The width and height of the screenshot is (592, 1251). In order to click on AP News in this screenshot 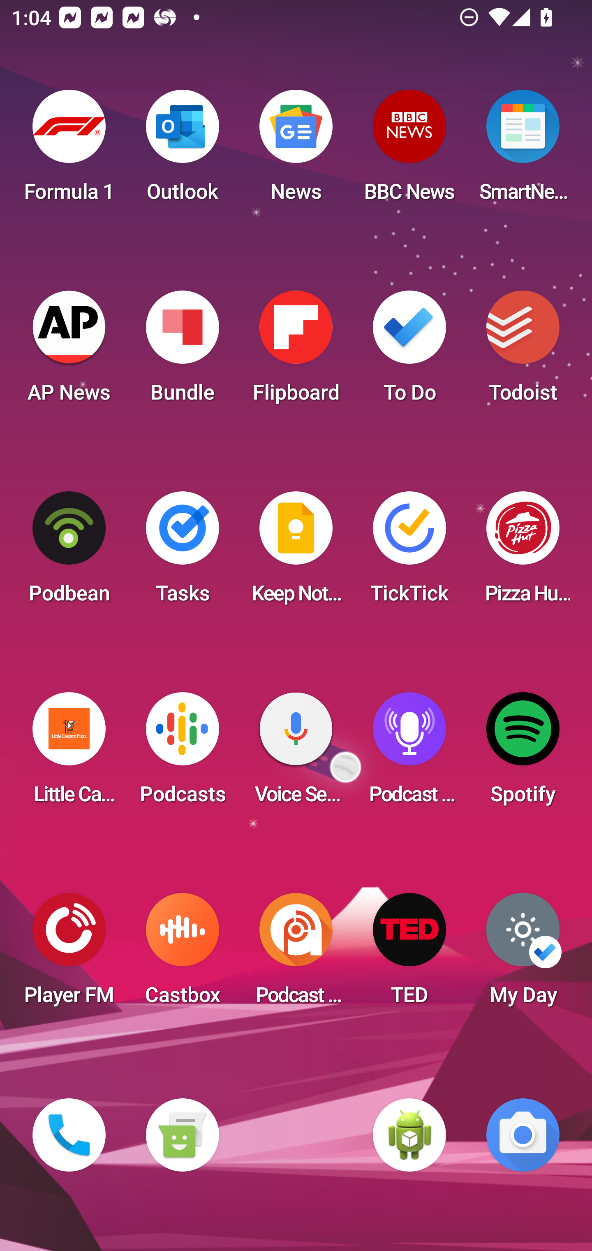, I will do `click(69, 351)`.